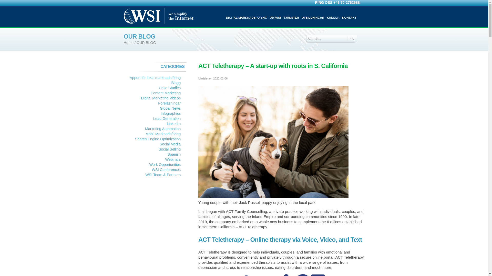  What do you see at coordinates (170, 88) in the screenshot?
I see `Case Studies` at bounding box center [170, 88].